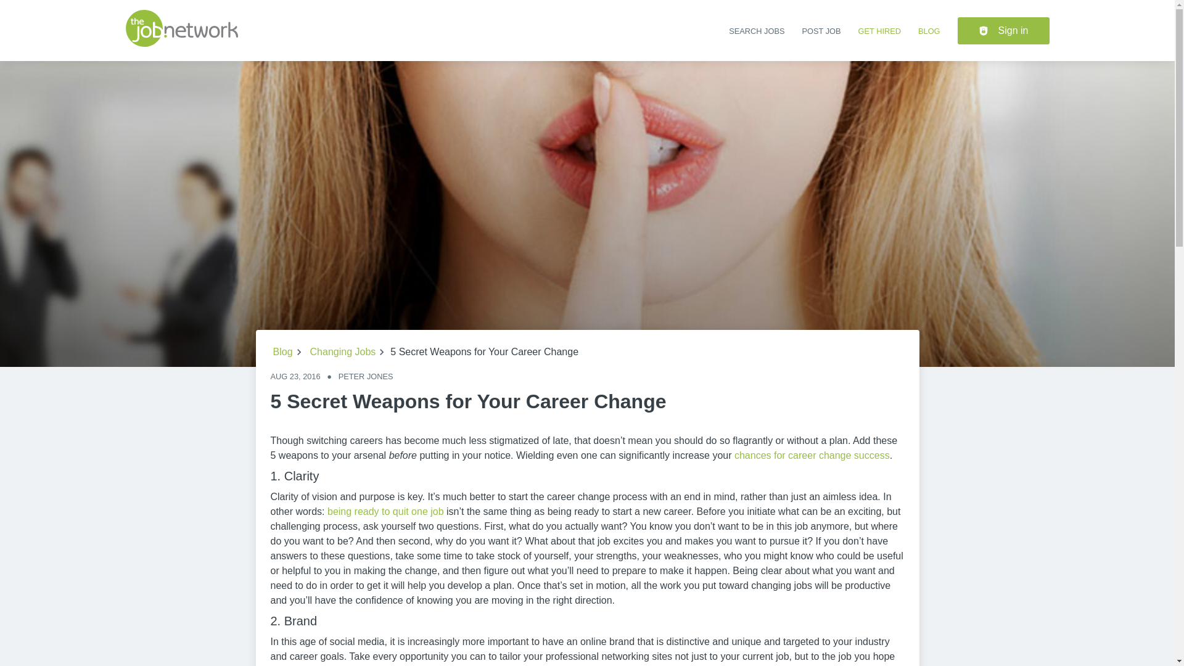 The height and width of the screenshot is (666, 1184). What do you see at coordinates (282, 352) in the screenshot?
I see `Blog` at bounding box center [282, 352].